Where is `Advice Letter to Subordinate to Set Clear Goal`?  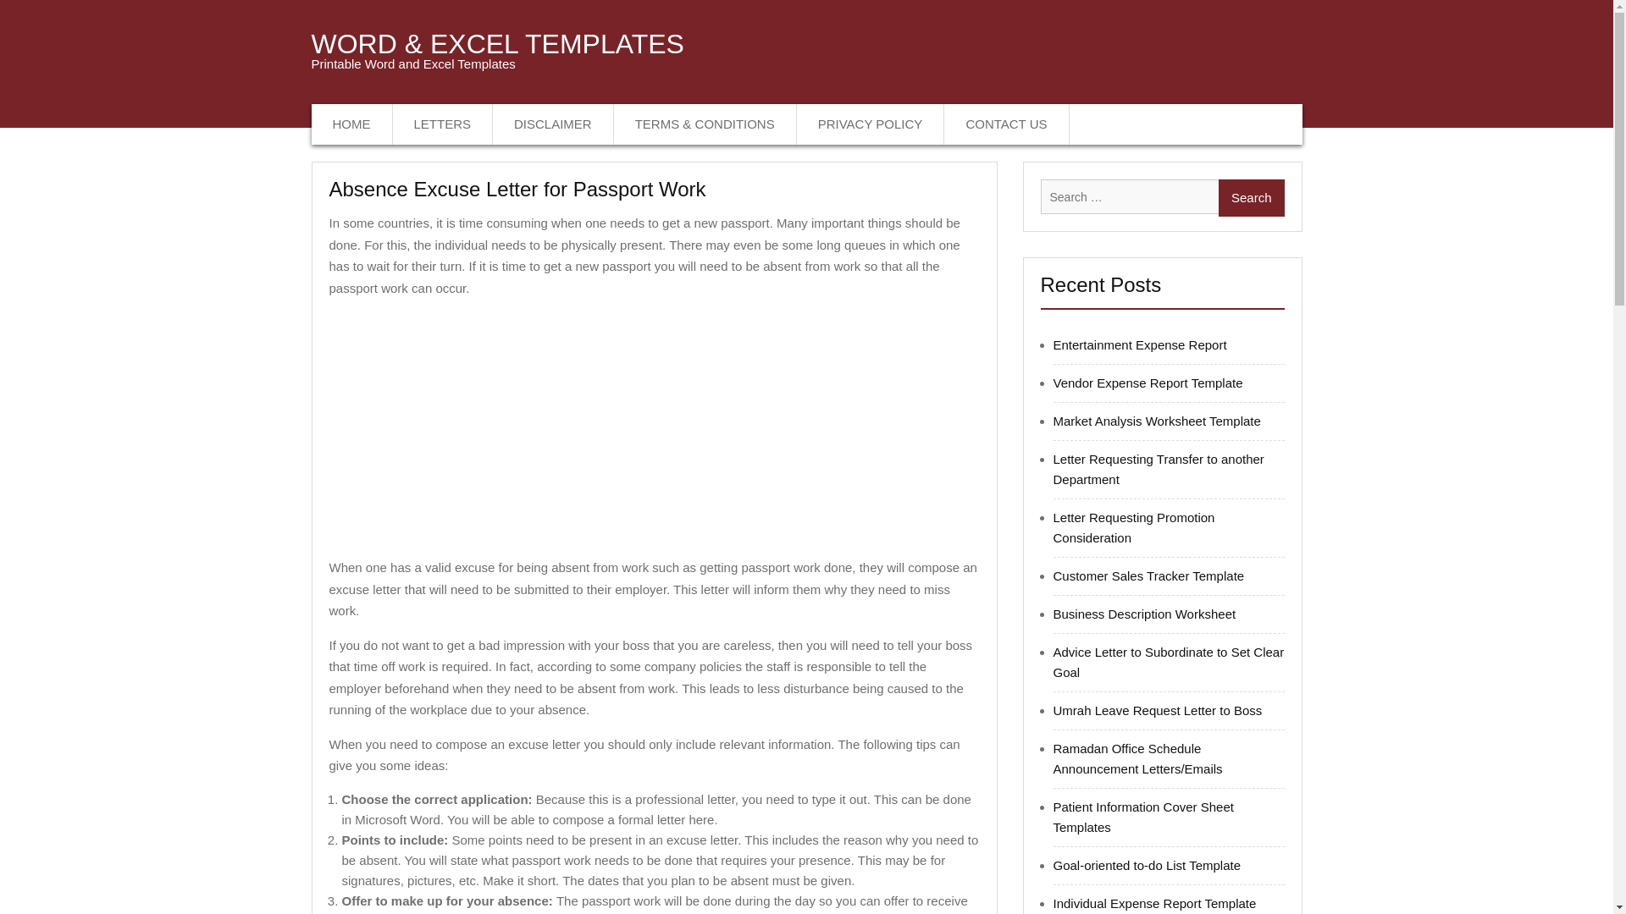
Advice Letter to Subordinate to Set Clear Goal is located at coordinates (1169, 662).